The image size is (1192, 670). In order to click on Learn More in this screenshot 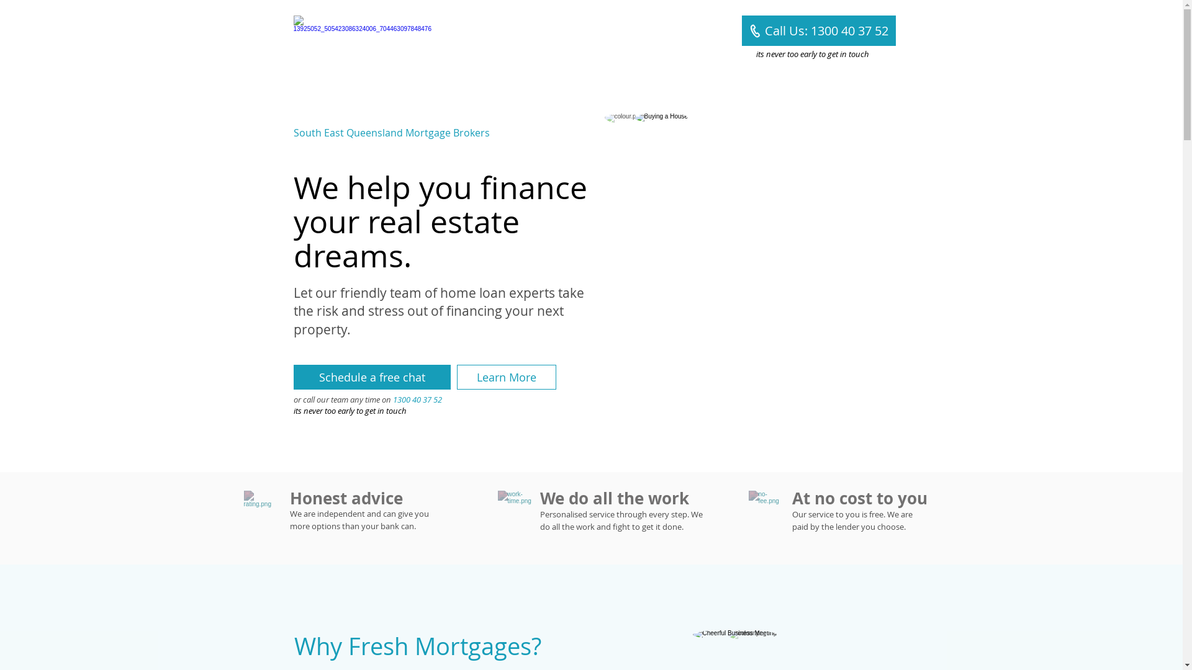, I will do `click(507, 377)`.